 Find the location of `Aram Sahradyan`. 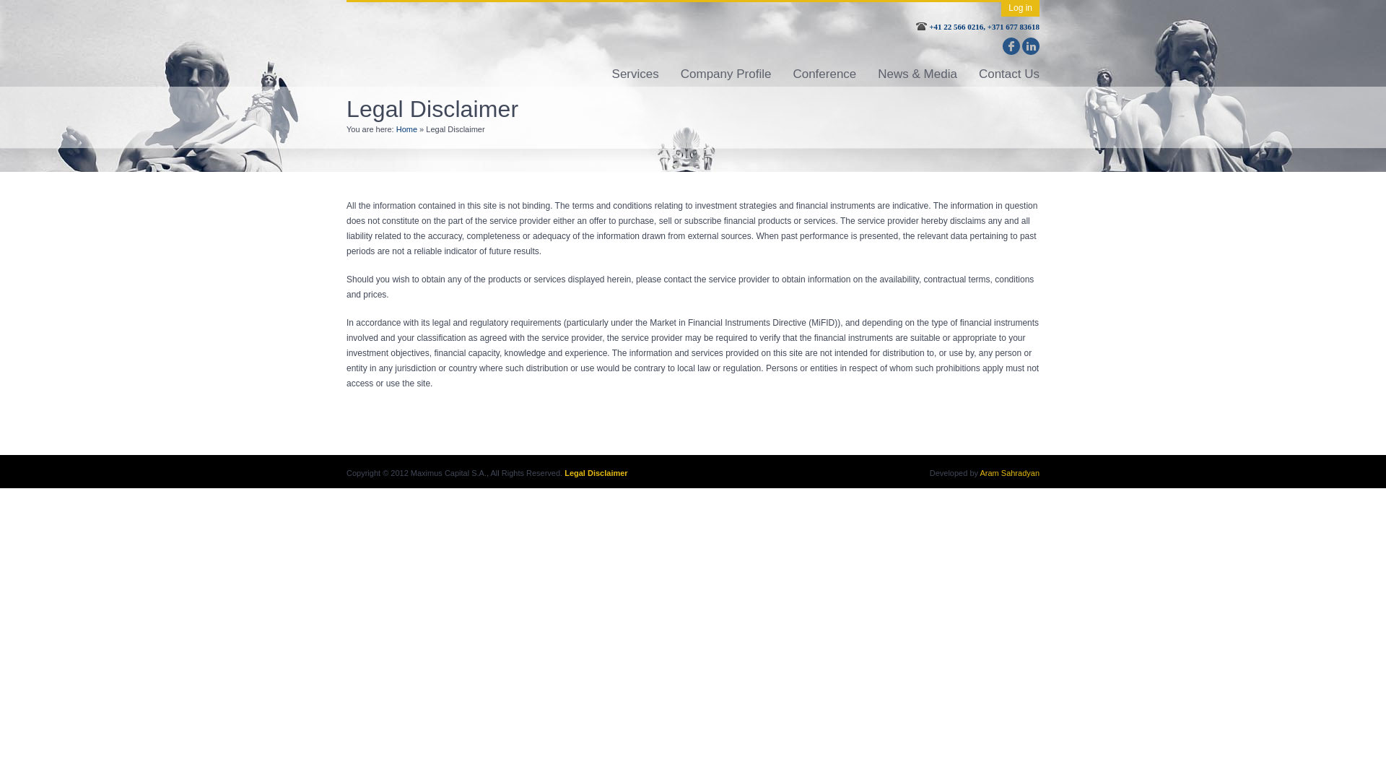

Aram Sahradyan is located at coordinates (1009, 472).